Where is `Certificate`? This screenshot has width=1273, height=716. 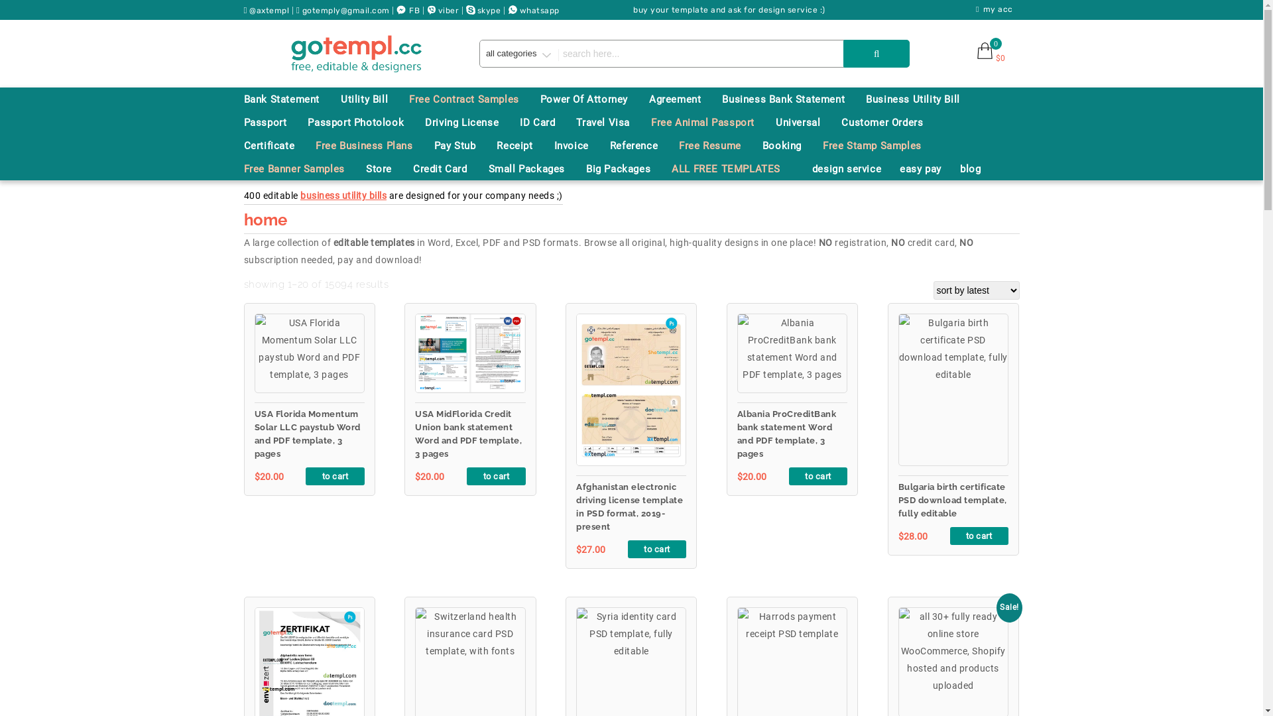
Certificate is located at coordinates (278, 146).